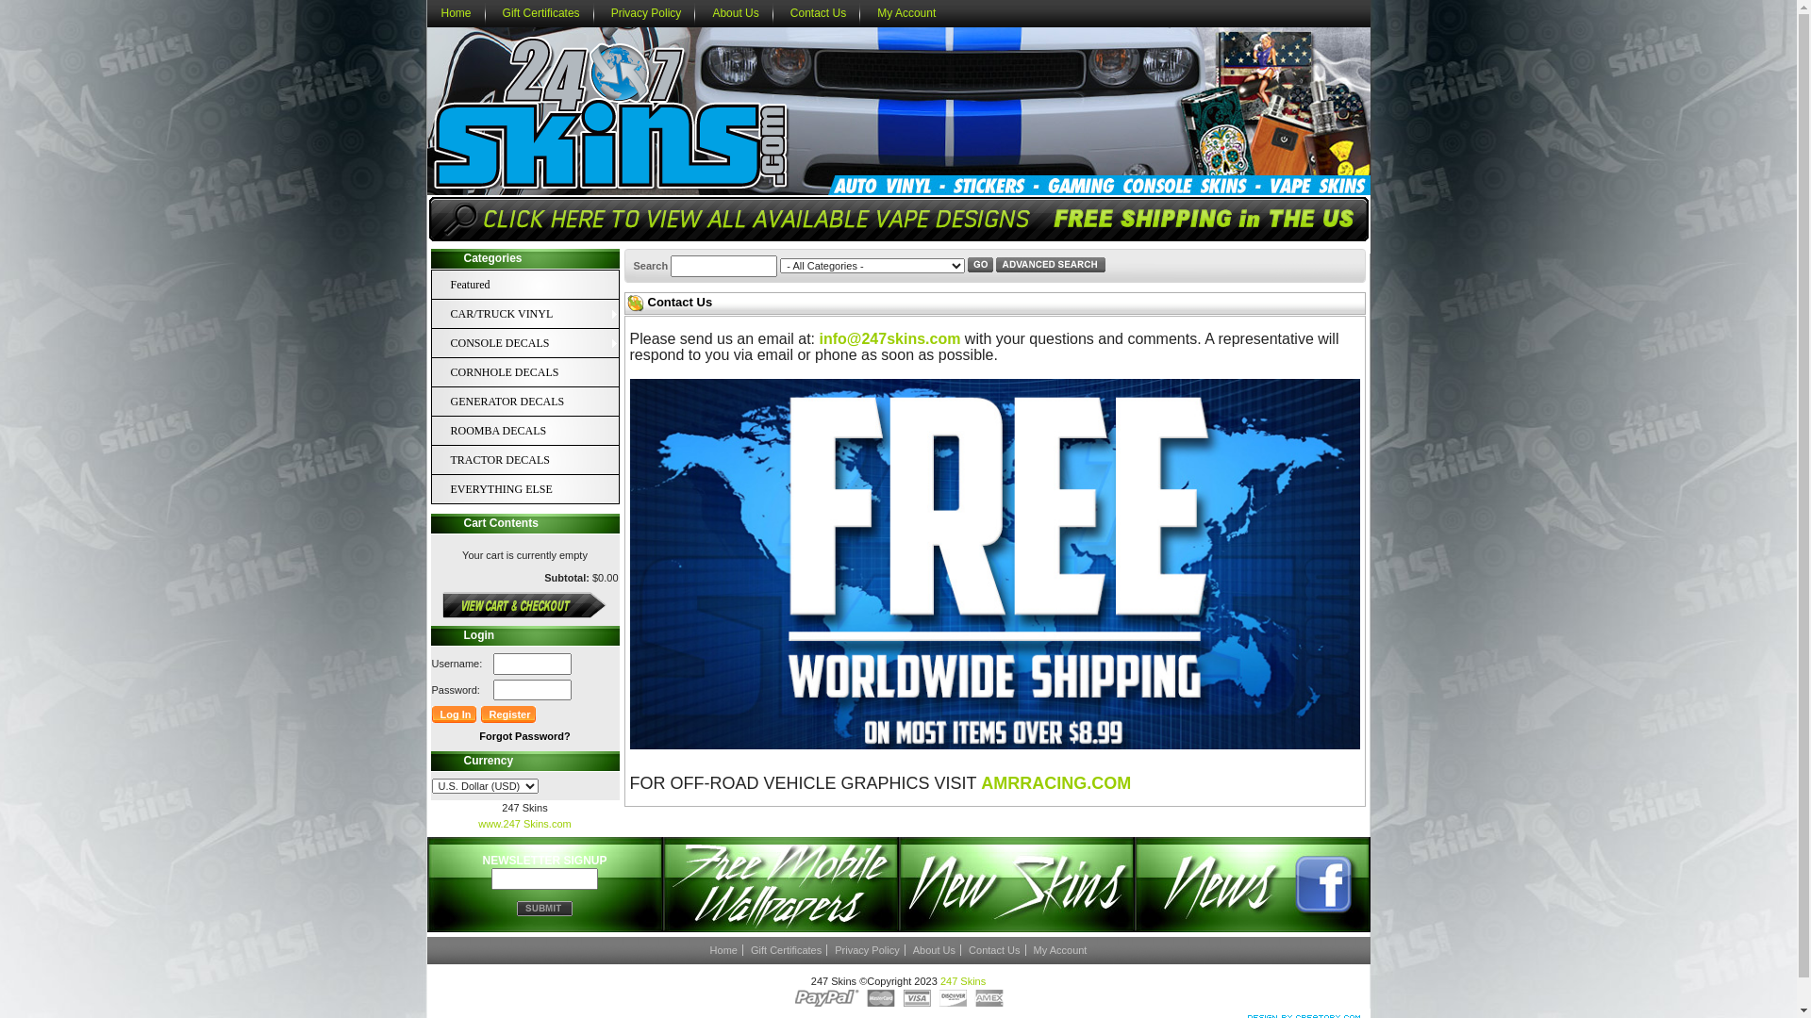 The height and width of the screenshot is (1018, 1811). What do you see at coordinates (541, 13) in the screenshot?
I see `Gift Certificates` at bounding box center [541, 13].